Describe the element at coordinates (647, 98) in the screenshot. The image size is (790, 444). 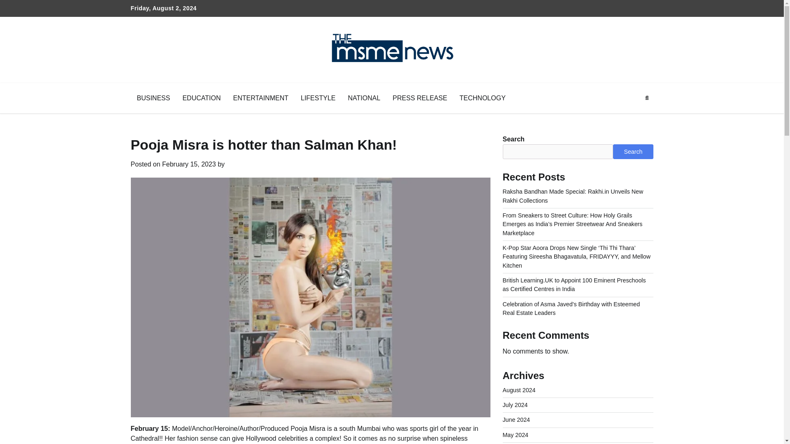
I see `Search` at that location.